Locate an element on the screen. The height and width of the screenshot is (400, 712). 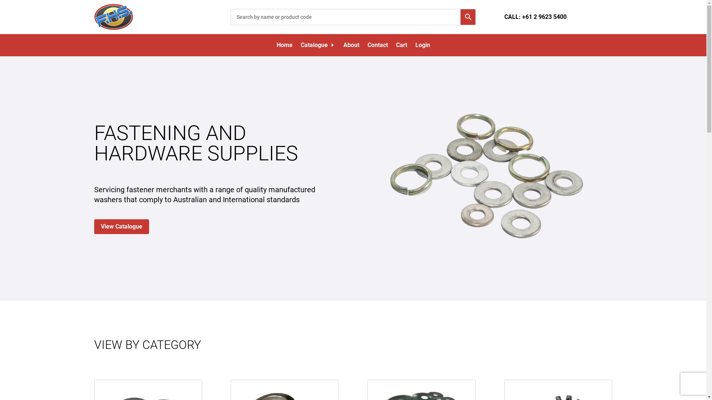
Login is located at coordinates (423, 47).